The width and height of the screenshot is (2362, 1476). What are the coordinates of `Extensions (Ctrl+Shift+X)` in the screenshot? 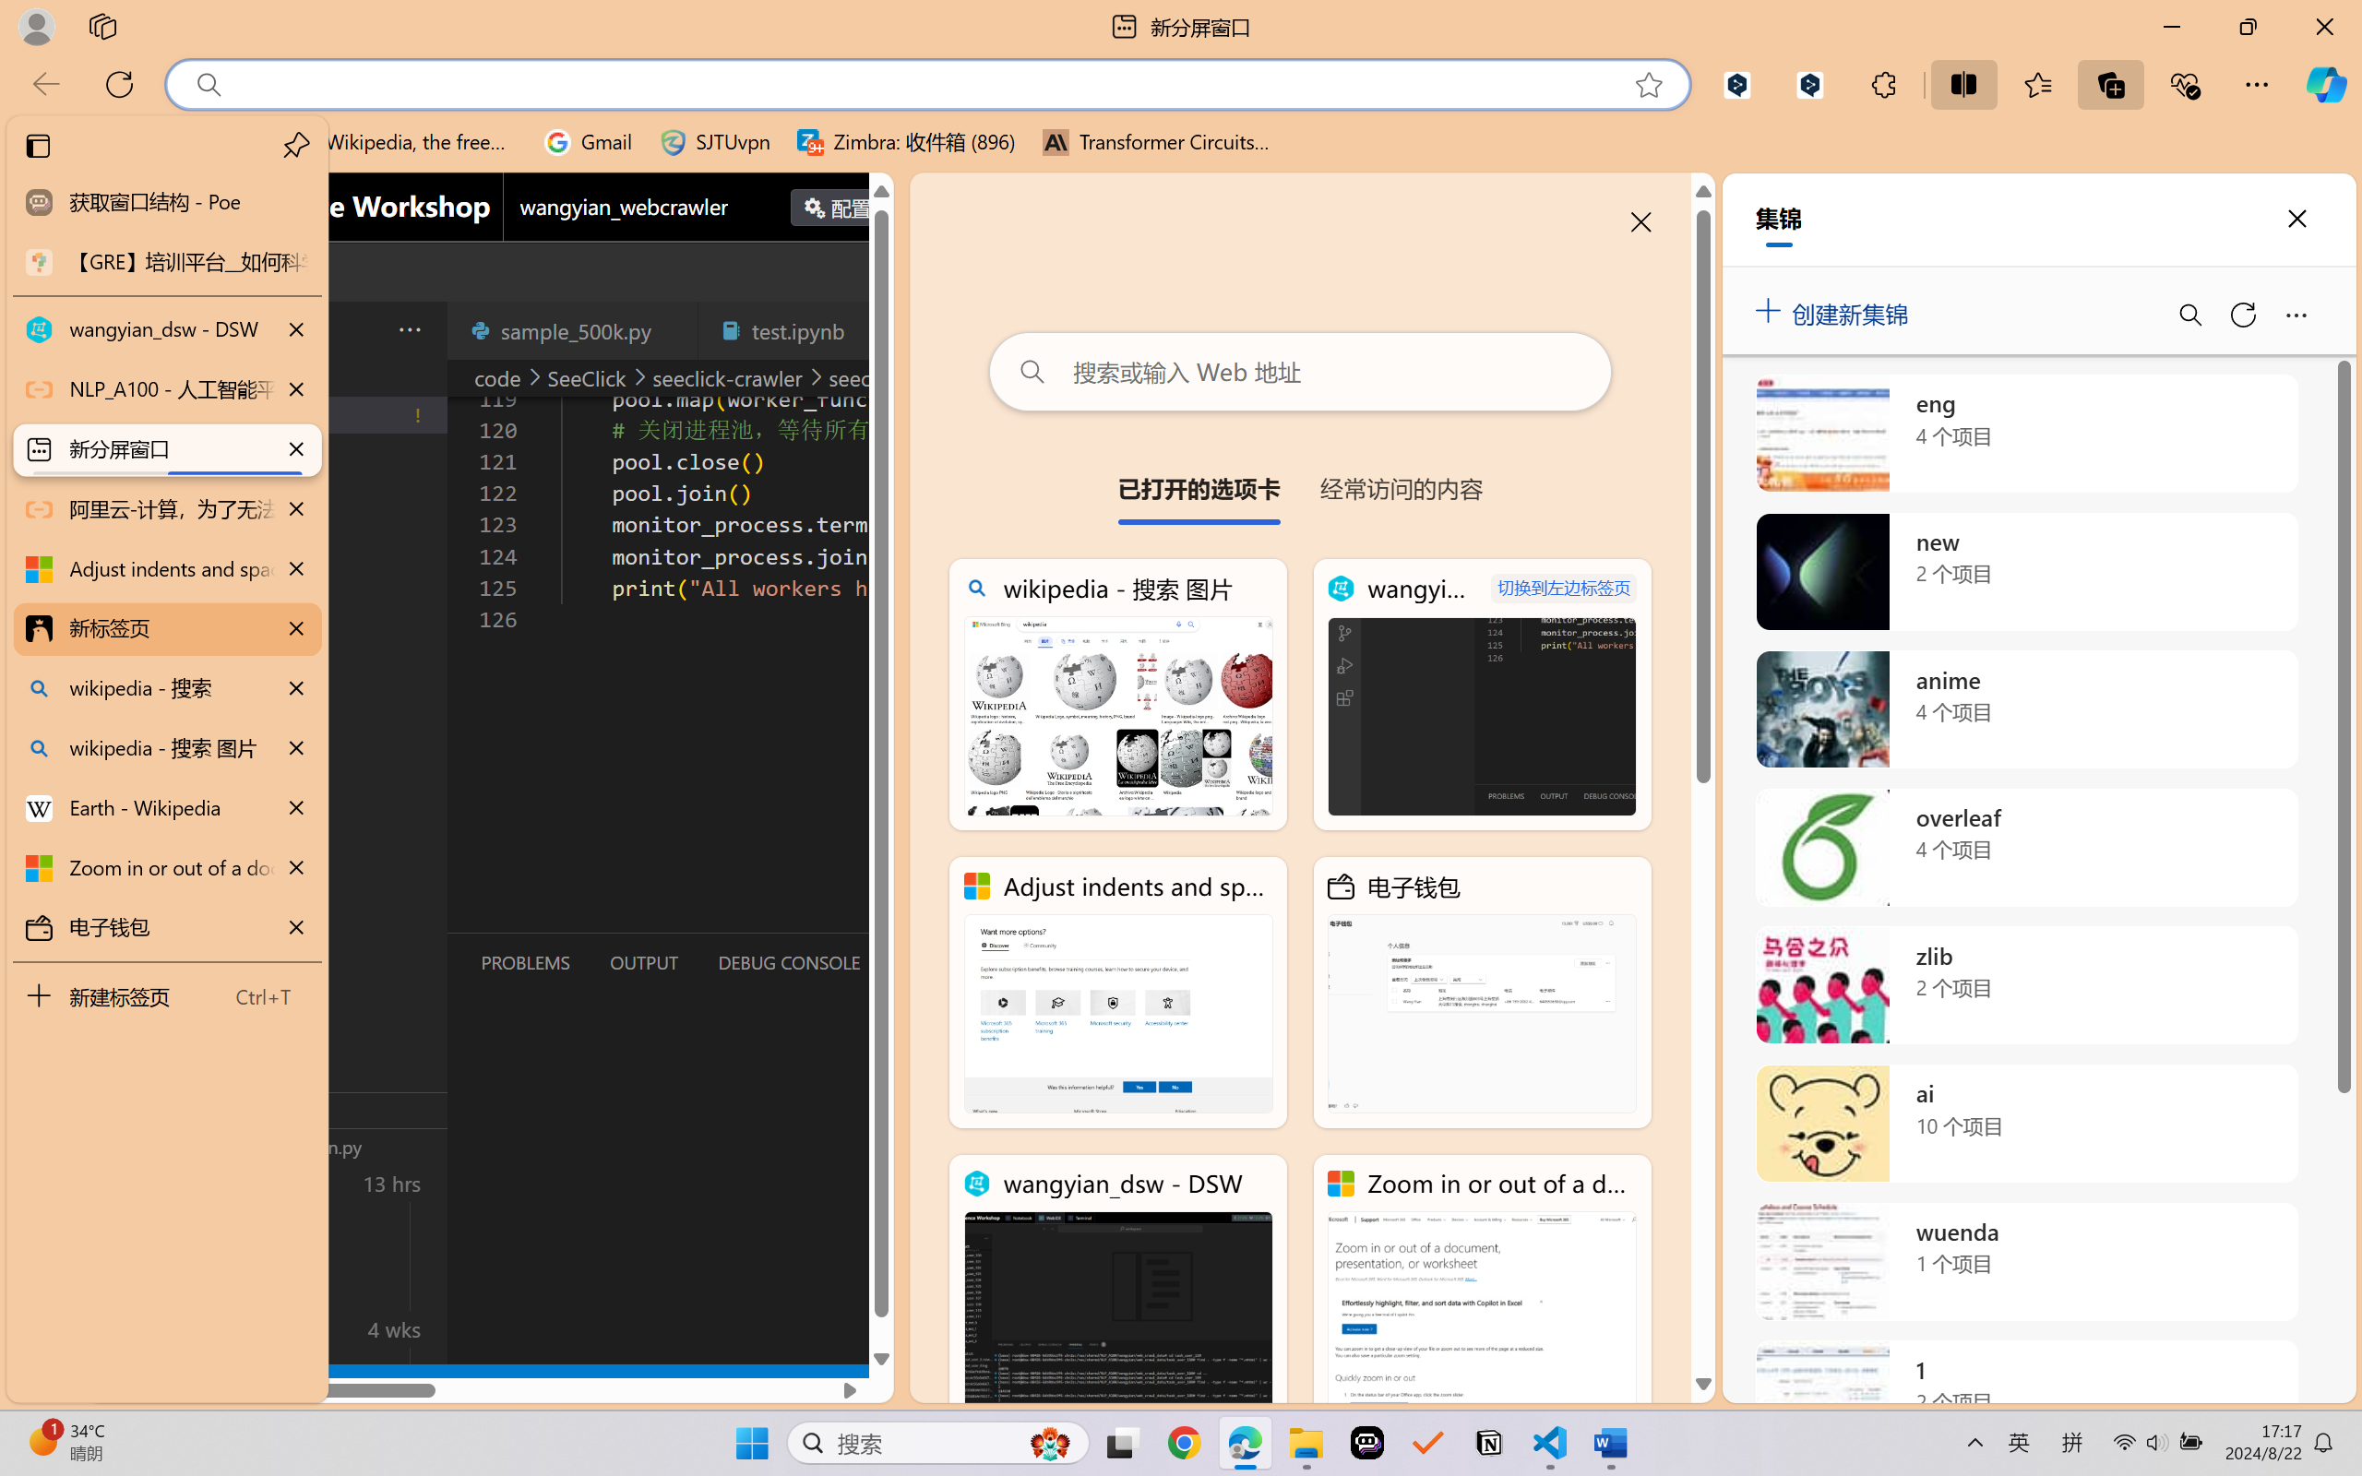 It's located at (125, 718).